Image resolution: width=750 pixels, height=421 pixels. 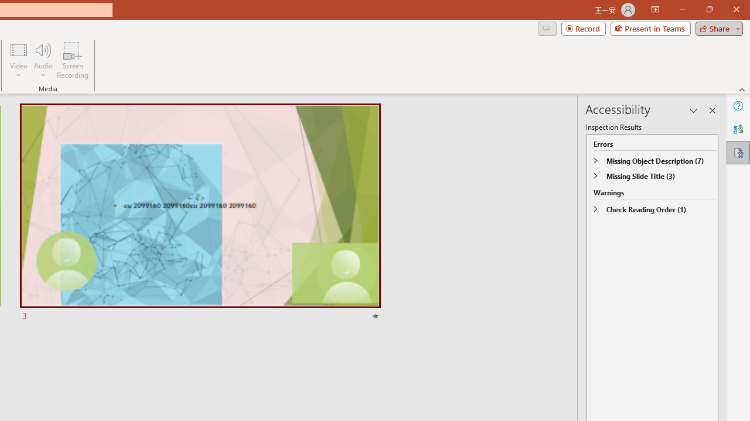 What do you see at coordinates (738, 129) in the screenshot?
I see `Translator` at bounding box center [738, 129].